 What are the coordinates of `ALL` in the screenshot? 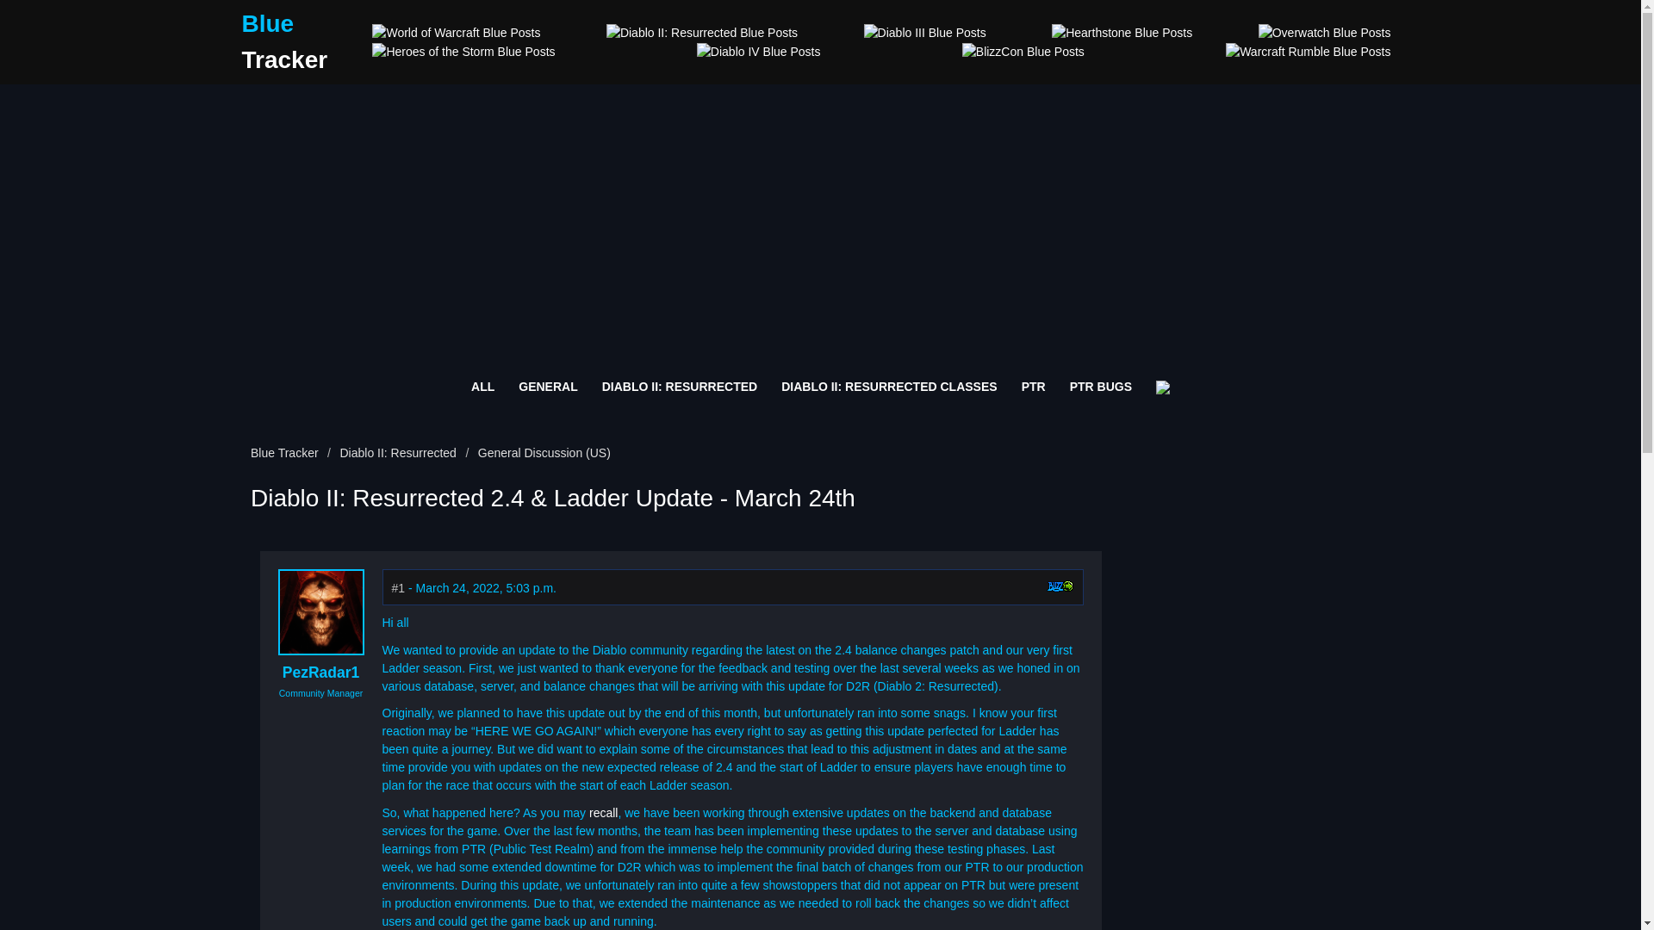 It's located at (482, 387).